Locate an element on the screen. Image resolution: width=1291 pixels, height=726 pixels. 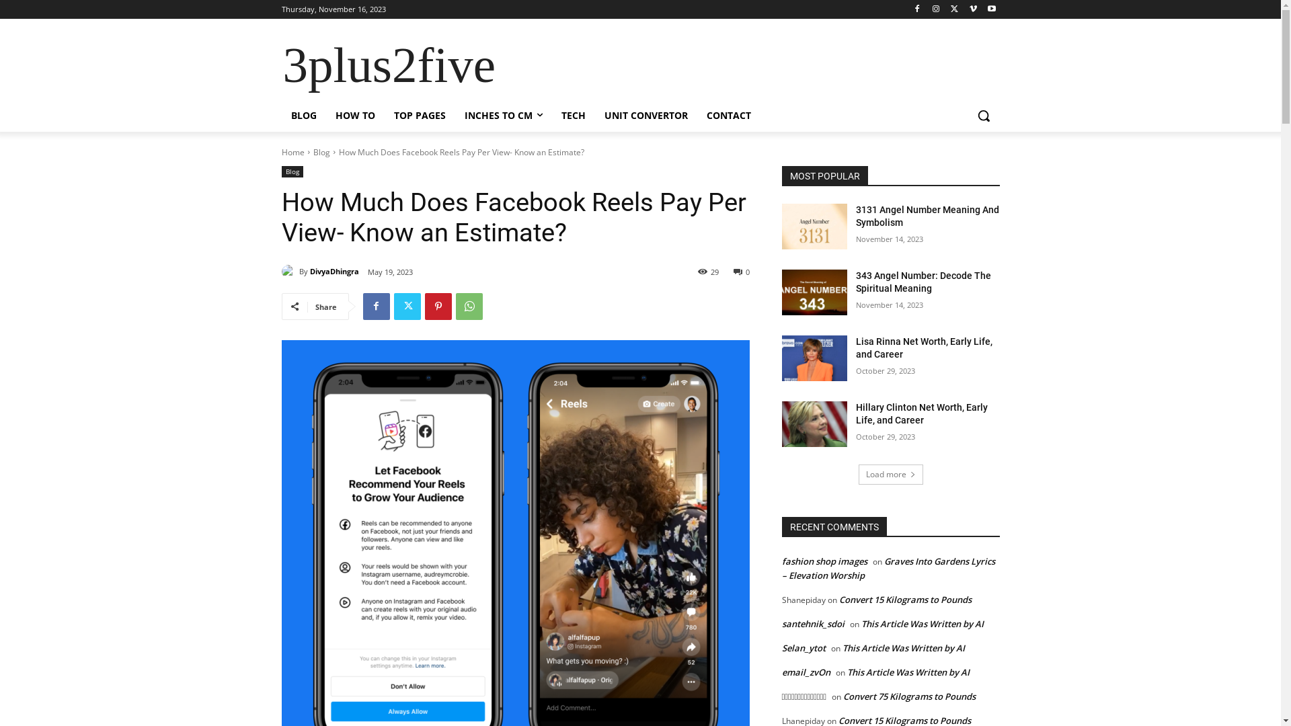
3plus2five is located at coordinates (389, 66).